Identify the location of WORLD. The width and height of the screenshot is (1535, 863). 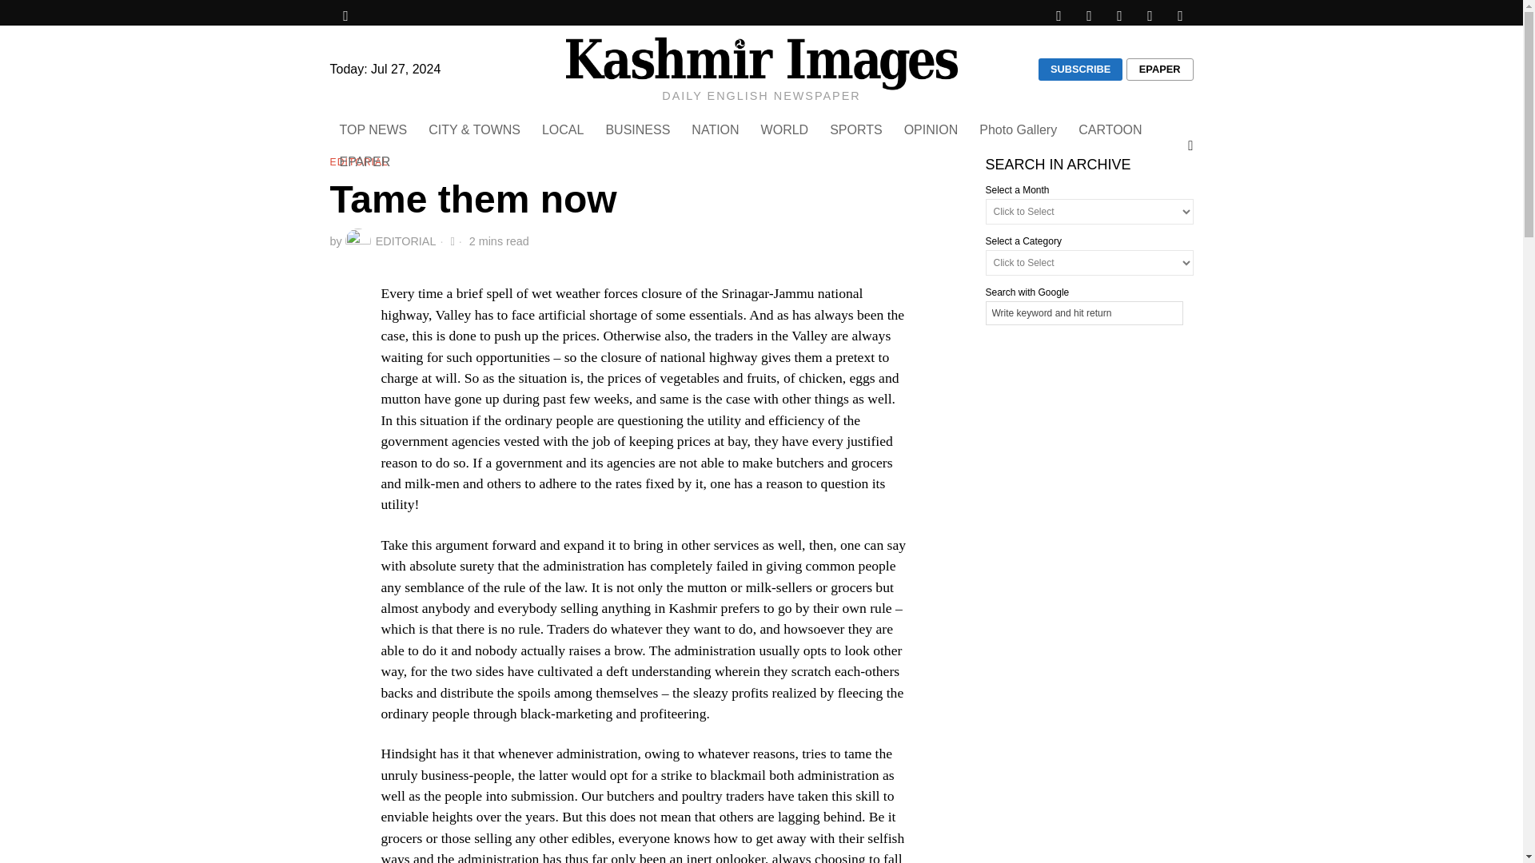
(787, 129).